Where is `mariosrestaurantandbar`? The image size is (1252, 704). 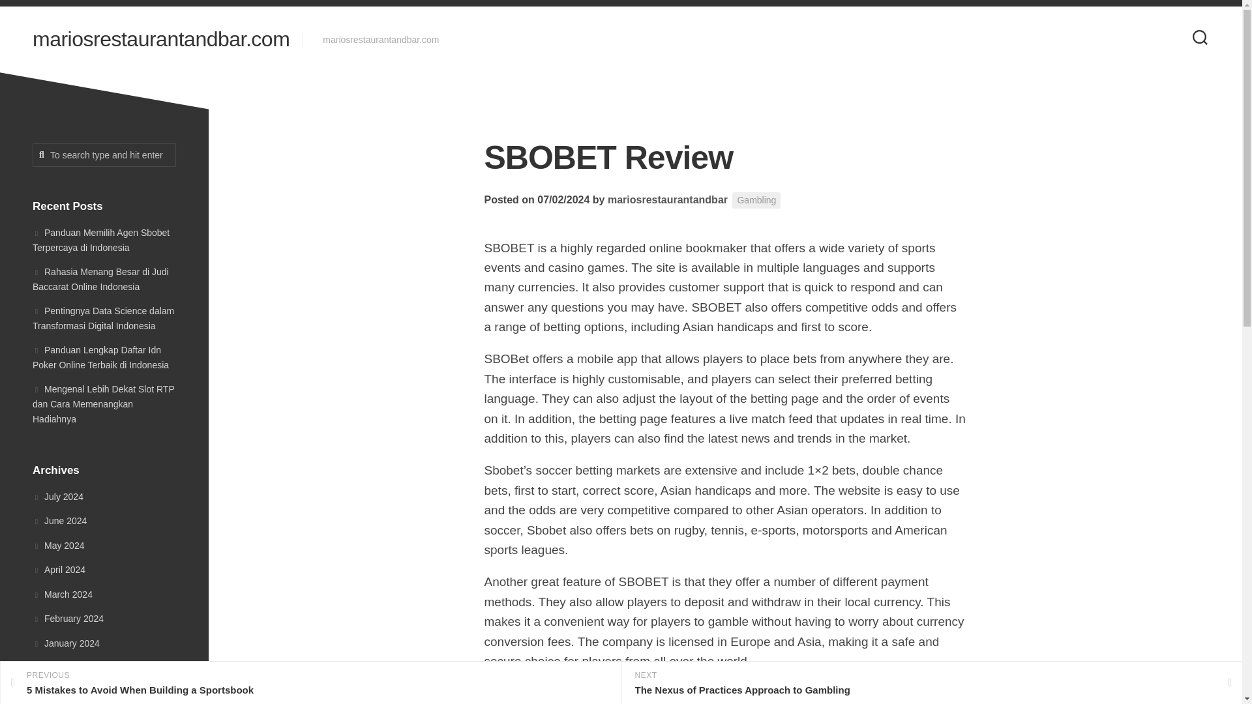
mariosrestaurantandbar is located at coordinates (667, 199).